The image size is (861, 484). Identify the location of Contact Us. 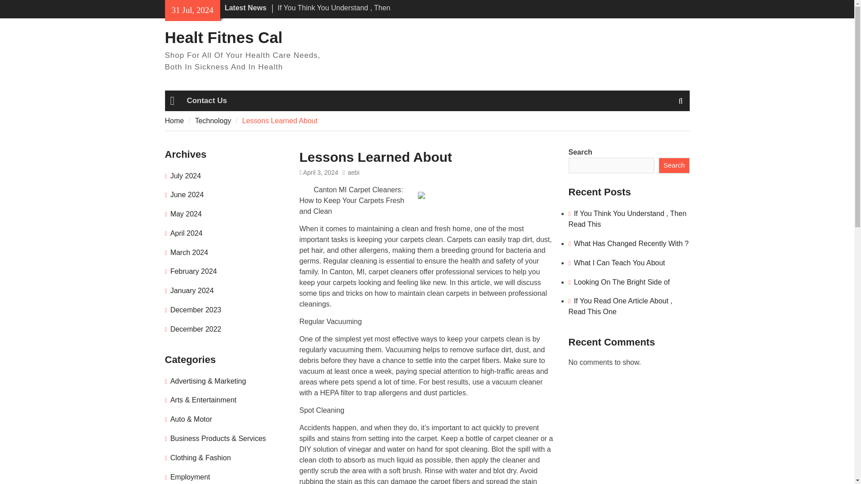
(206, 100).